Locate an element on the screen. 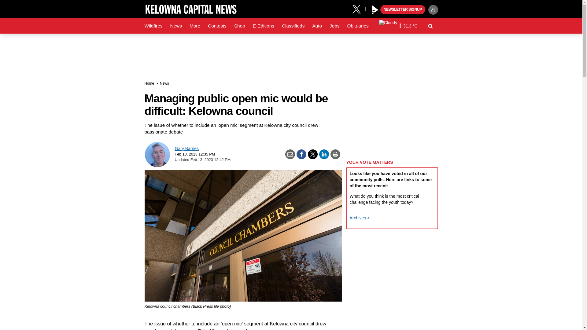  X is located at coordinates (359, 9).